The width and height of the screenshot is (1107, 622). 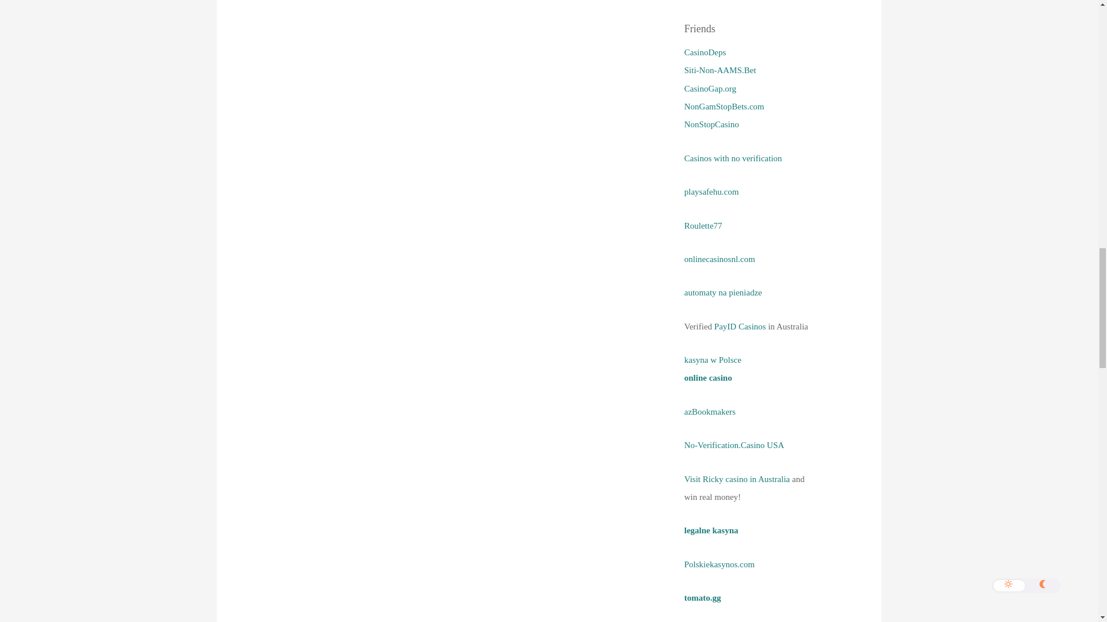 What do you see at coordinates (705, 52) in the screenshot?
I see `CasinoDeps` at bounding box center [705, 52].